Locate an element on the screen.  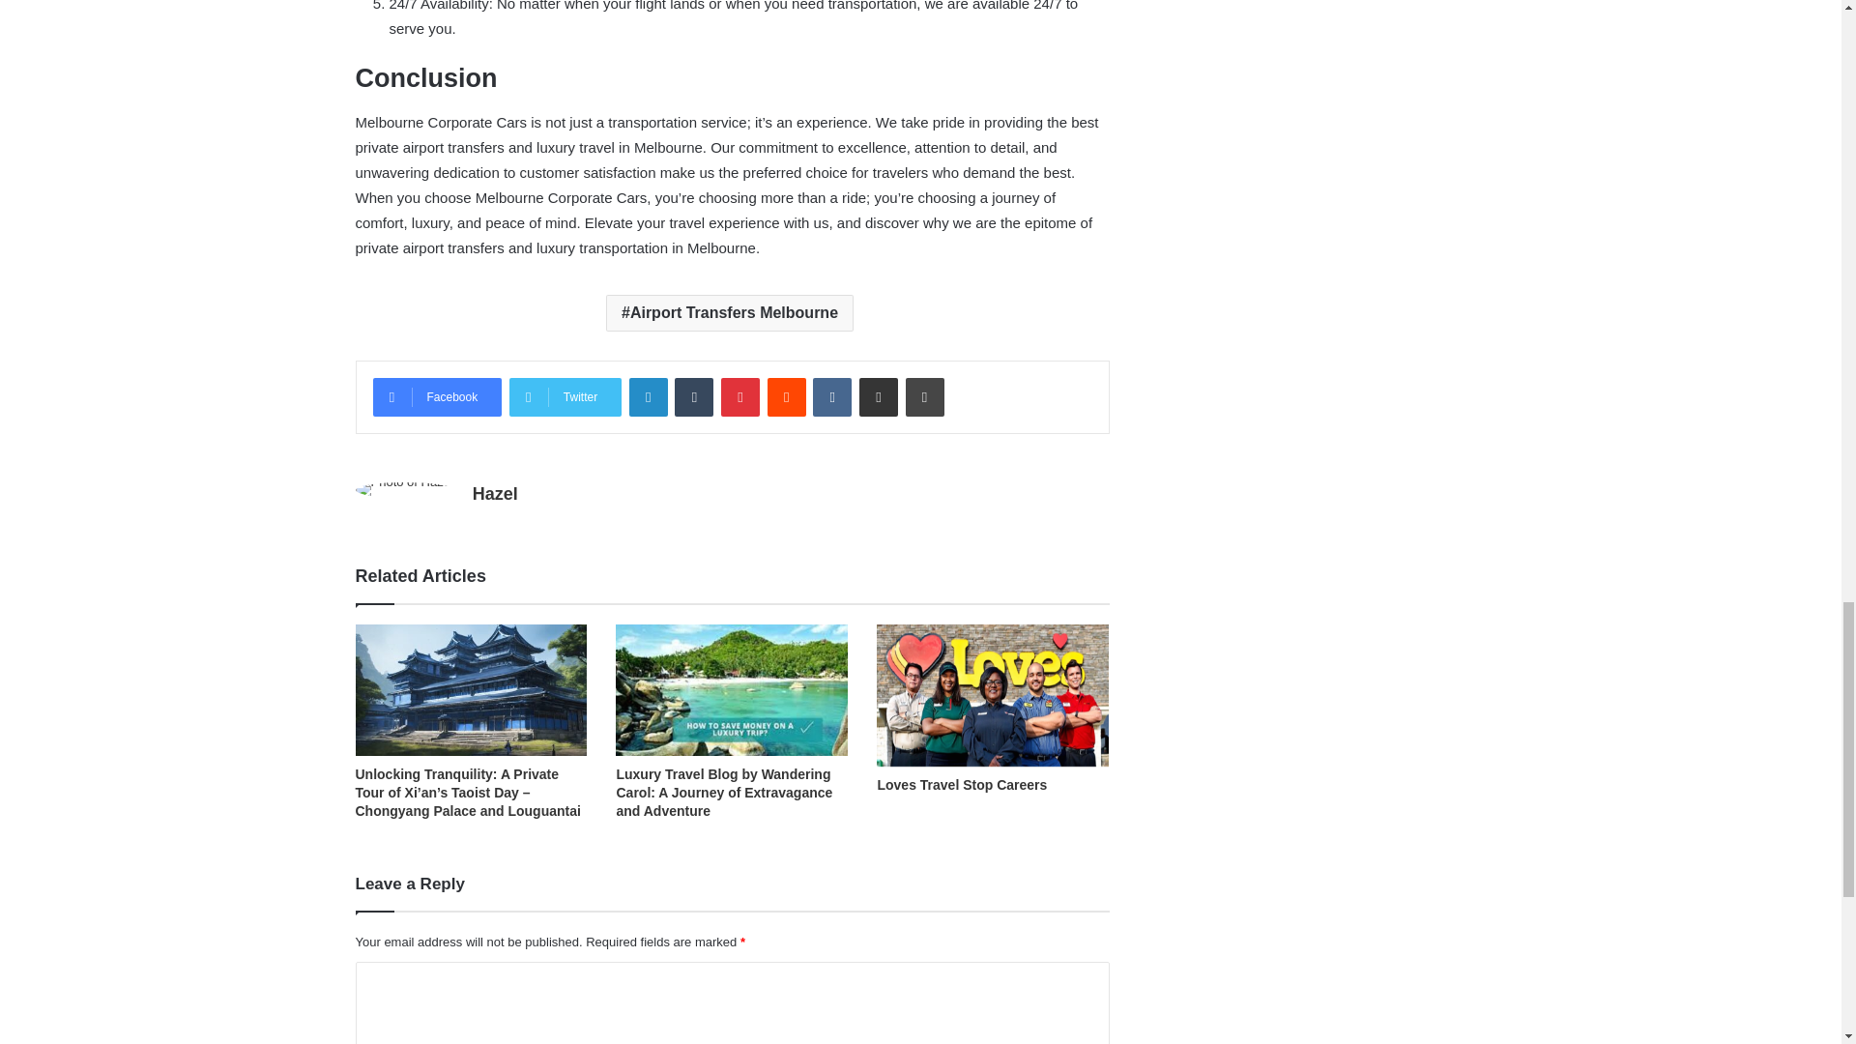
Share via Email is located at coordinates (878, 396).